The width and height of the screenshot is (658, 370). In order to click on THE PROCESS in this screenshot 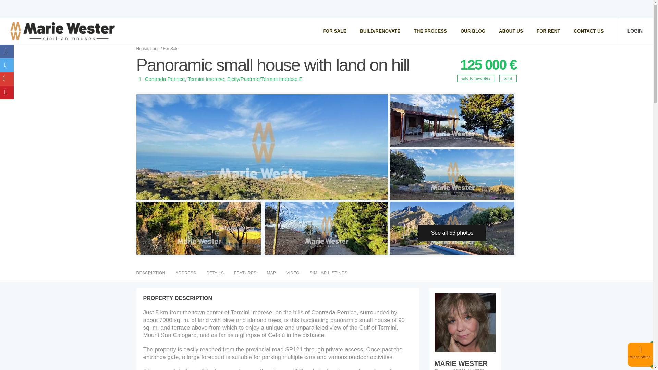, I will do `click(430, 31)`.